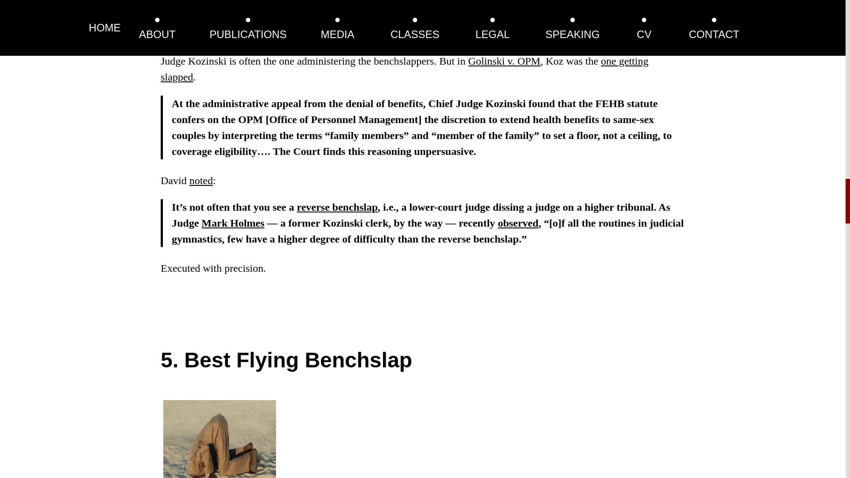 This screenshot has width=850, height=478. Describe the element at coordinates (337, 207) in the screenshot. I see `reverse benchslap` at that location.